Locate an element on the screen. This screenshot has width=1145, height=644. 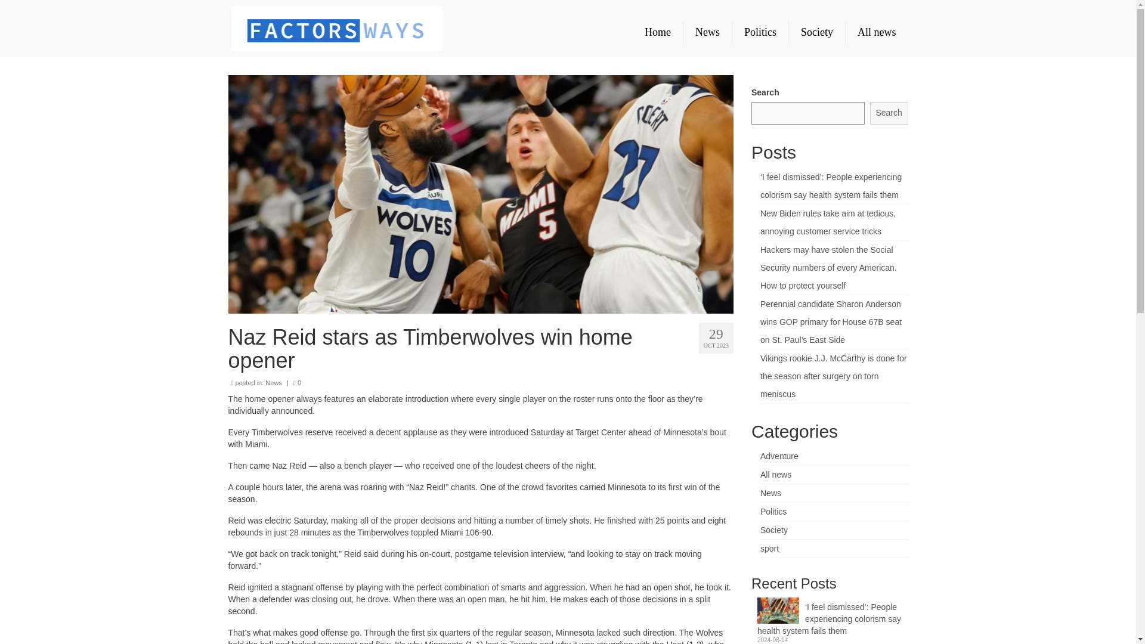
All news is located at coordinates (877, 32).